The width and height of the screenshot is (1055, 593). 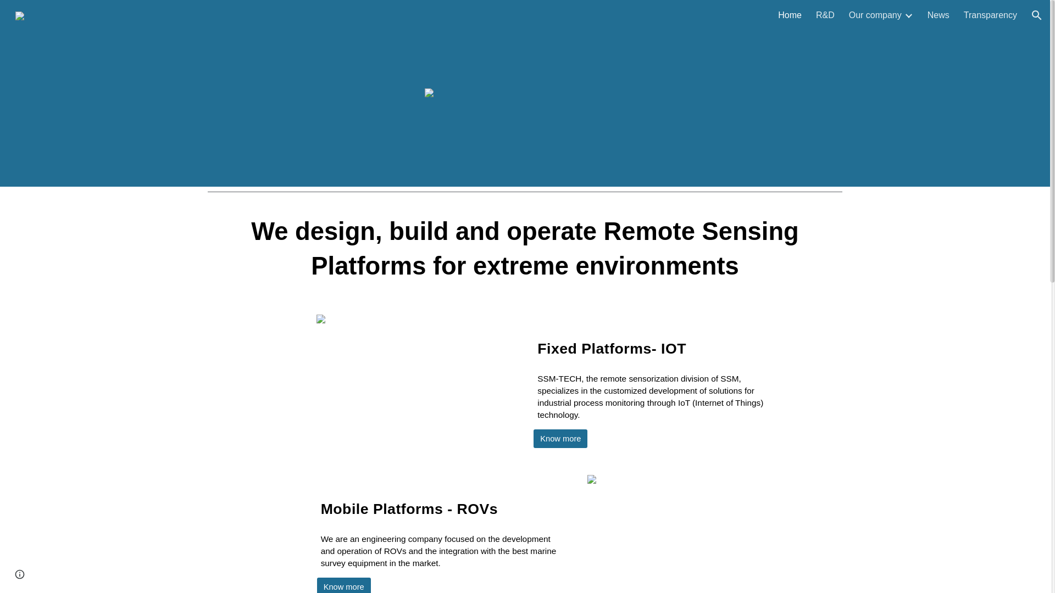 What do you see at coordinates (560, 438) in the screenshot?
I see `Know more` at bounding box center [560, 438].